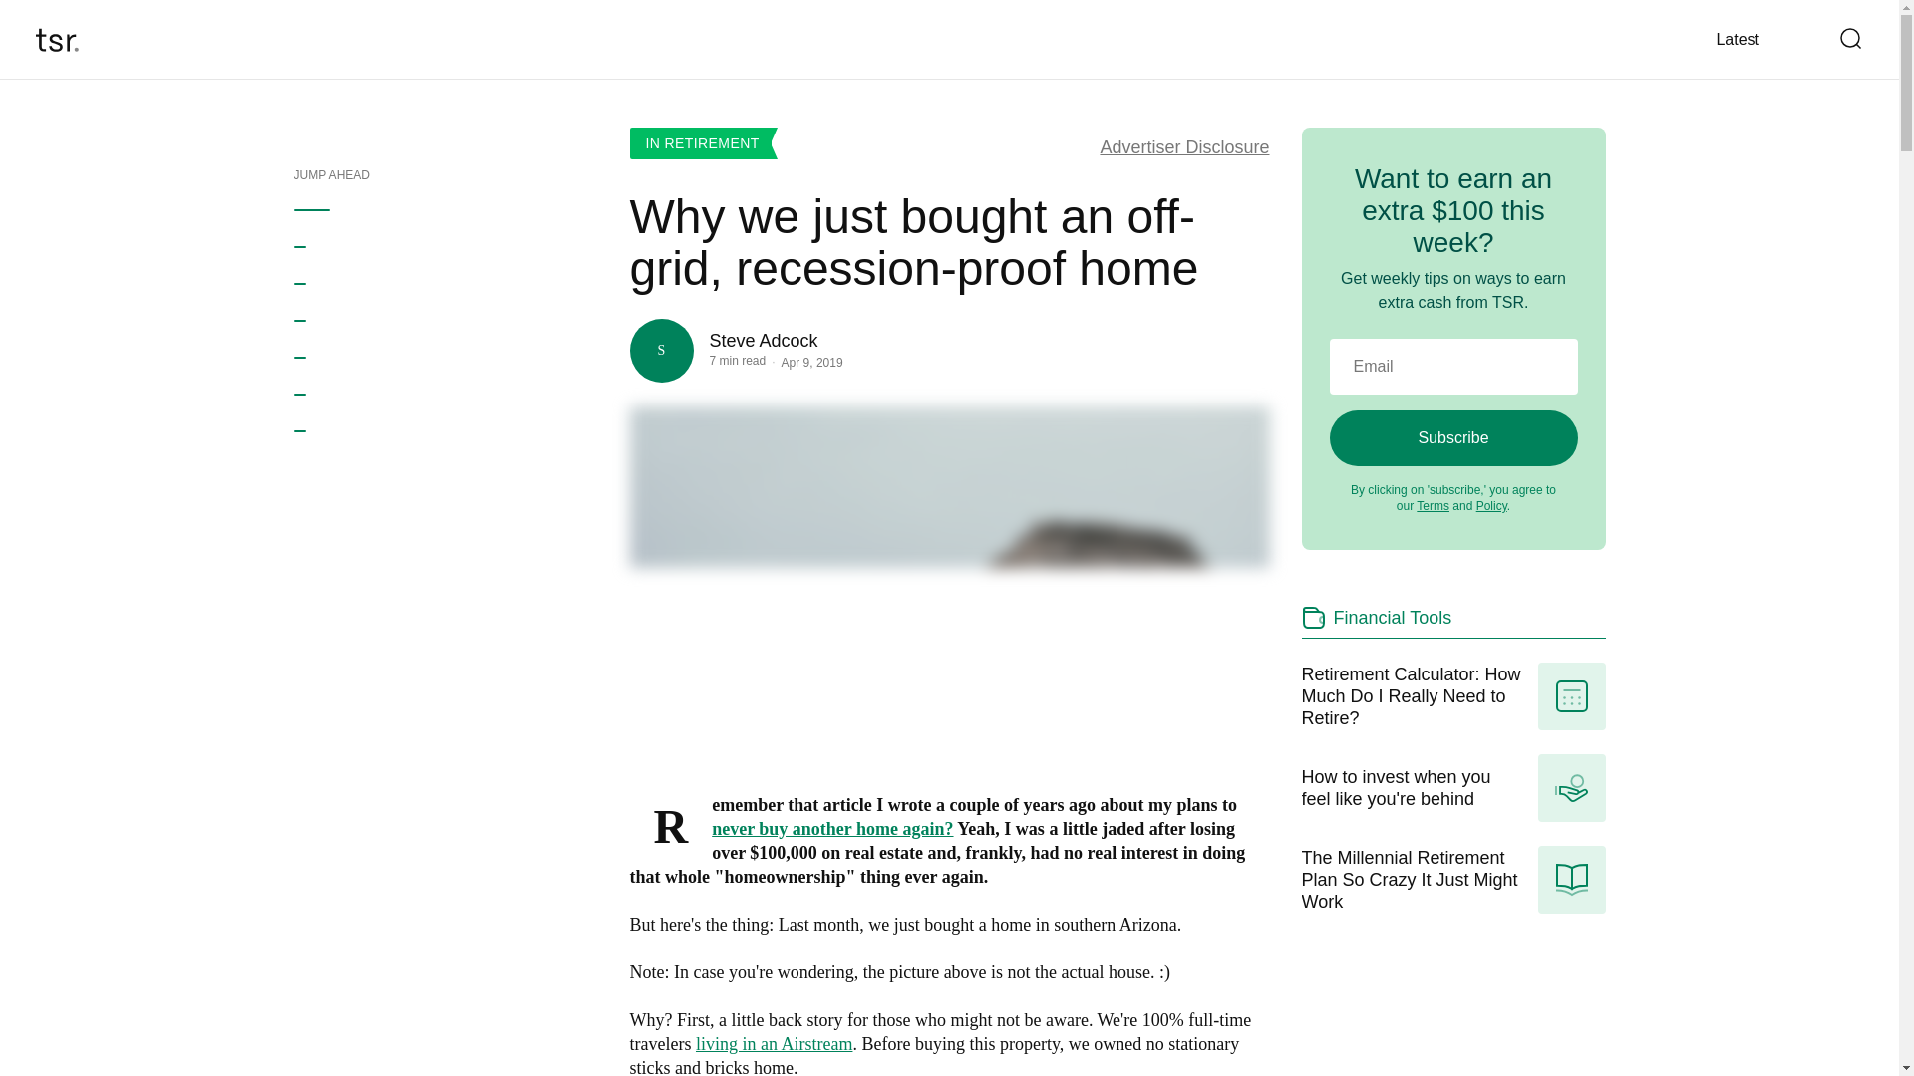  Describe the element at coordinates (1491, 506) in the screenshot. I see `Policy` at that location.